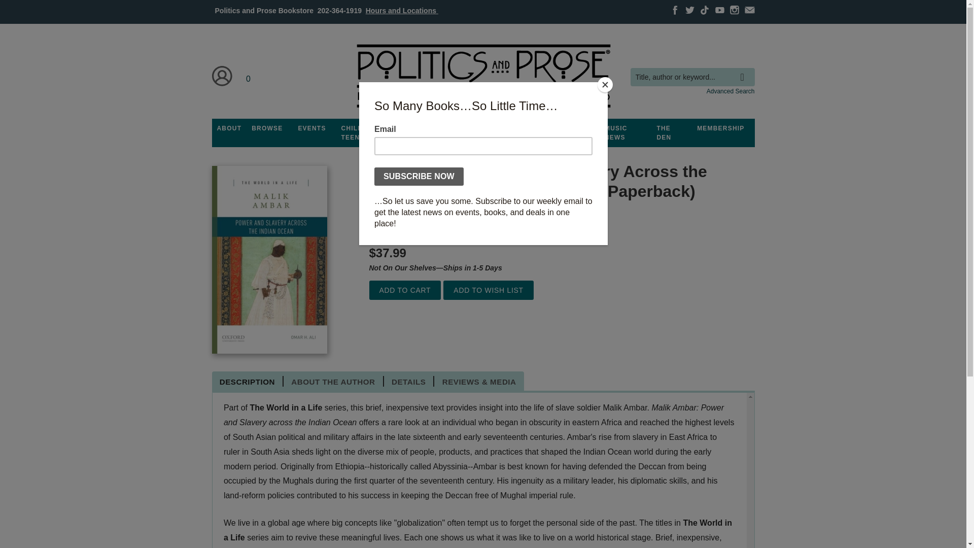 This screenshot has height=548, width=974. I want to click on EVENTS, so click(311, 128).